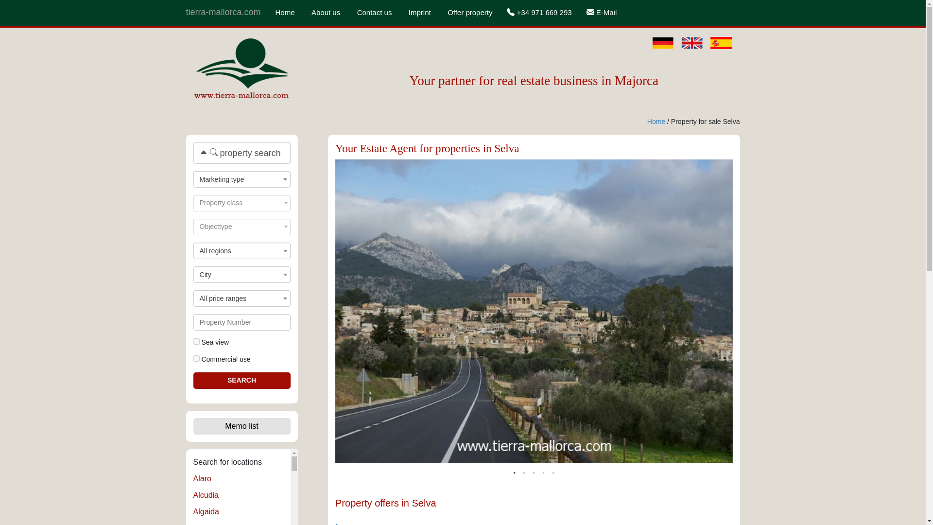 Image resolution: width=933 pixels, height=525 pixels. What do you see at coordinates (241, 179) in the screenshot?
I see `marketing type` at bounding box center [241, 179].